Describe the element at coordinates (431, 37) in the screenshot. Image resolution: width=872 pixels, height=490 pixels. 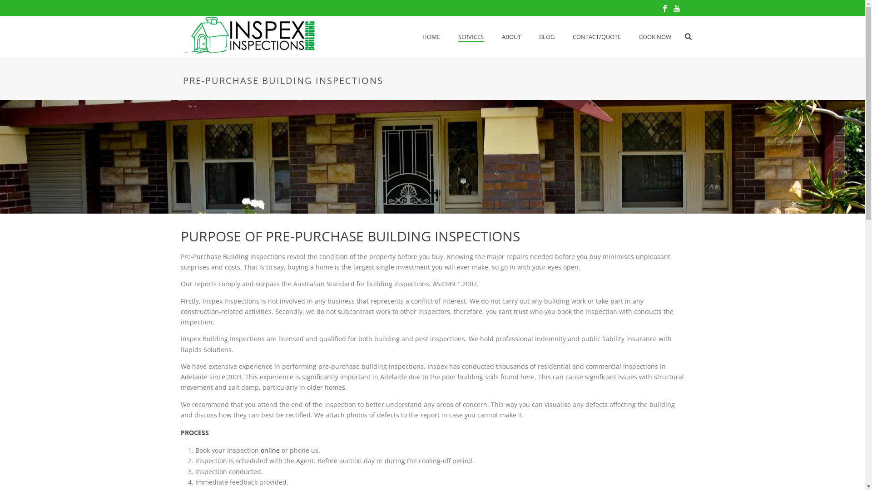
I see `HOME` at that location.